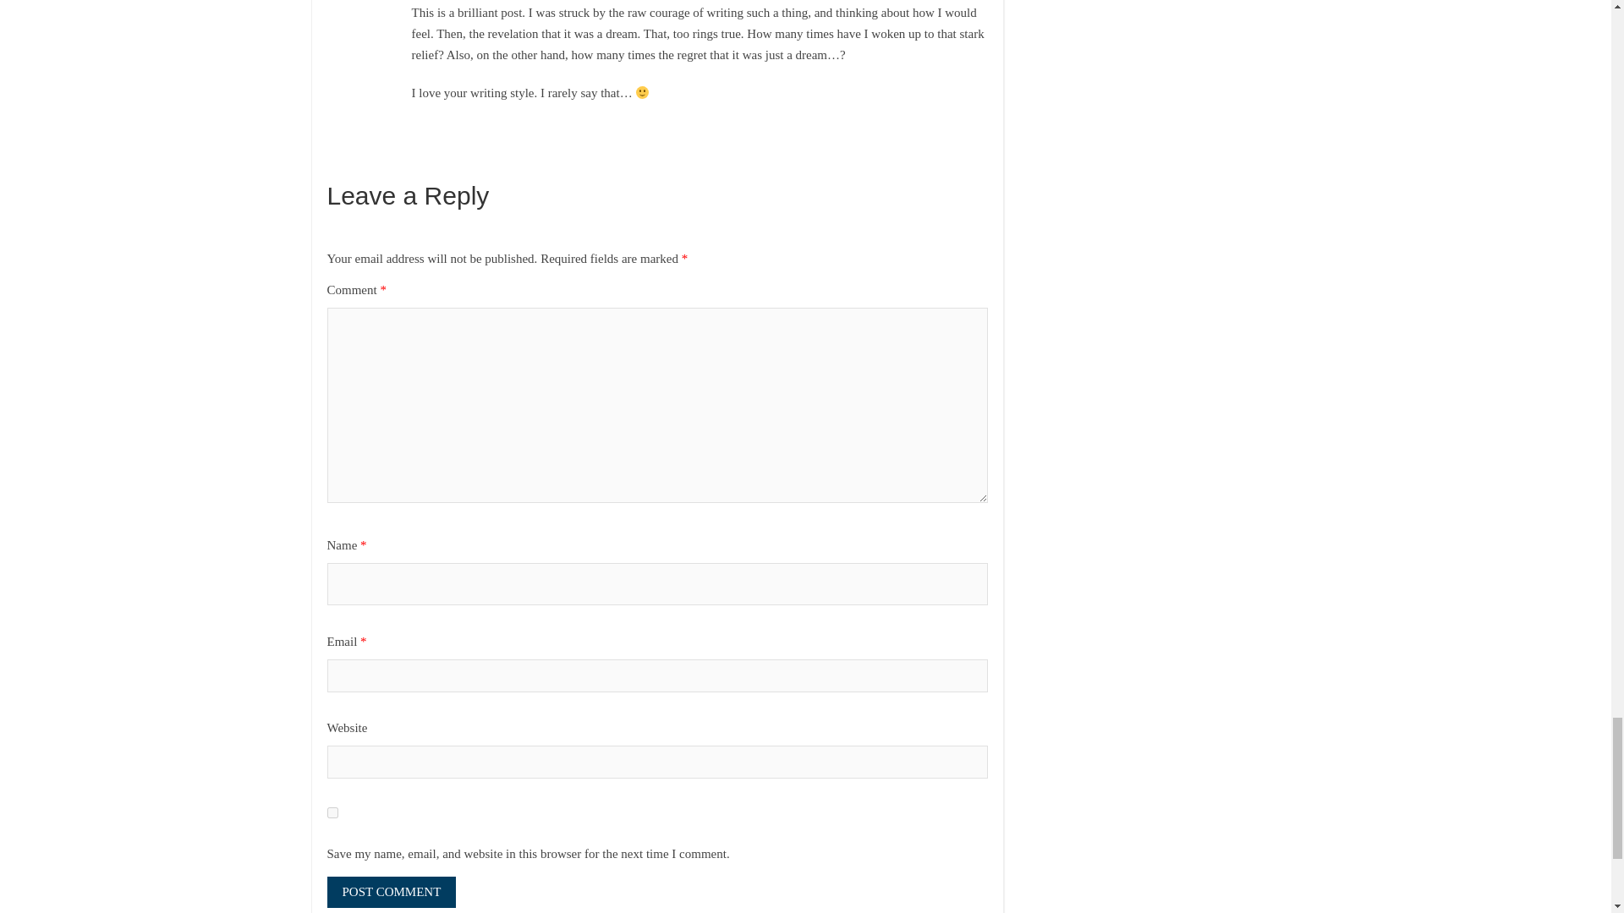 The image size is (1624, 913). Describe the element at coordinates (332, 812) in the screenshot. I see `yes` at that location.